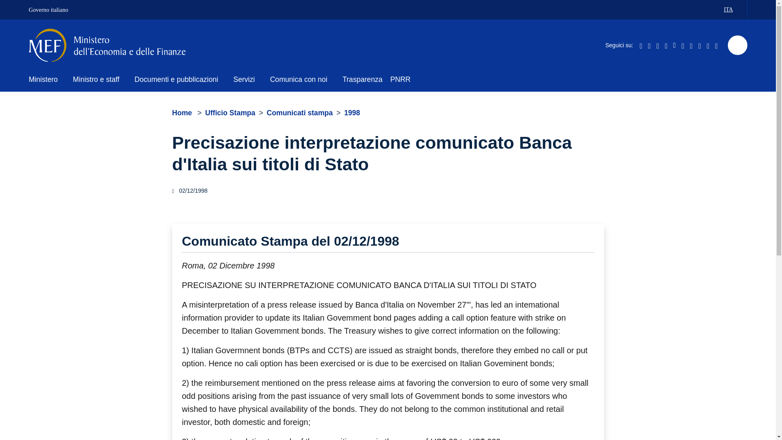  What do you see at coordinates (737, 45) in the screenshot?
I see `Ricerca` at bounding box center [737, 45].